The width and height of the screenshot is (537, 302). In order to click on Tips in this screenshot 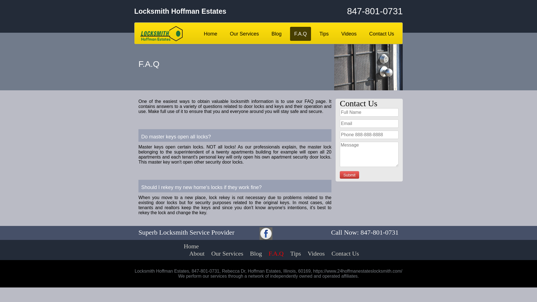, I will do `click(324, 34)`.